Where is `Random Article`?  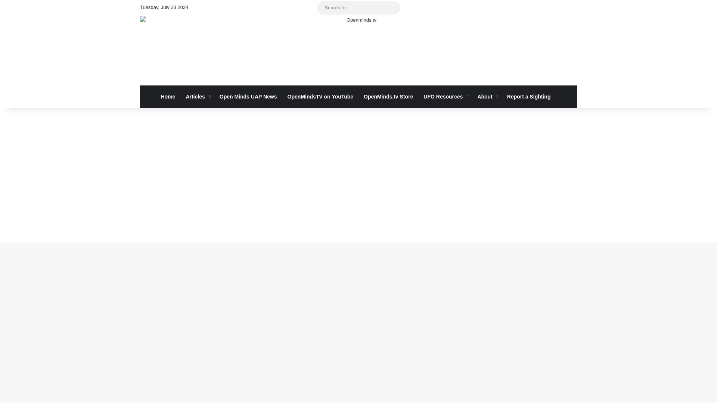
Random Article is located at coordinates (300, 8).